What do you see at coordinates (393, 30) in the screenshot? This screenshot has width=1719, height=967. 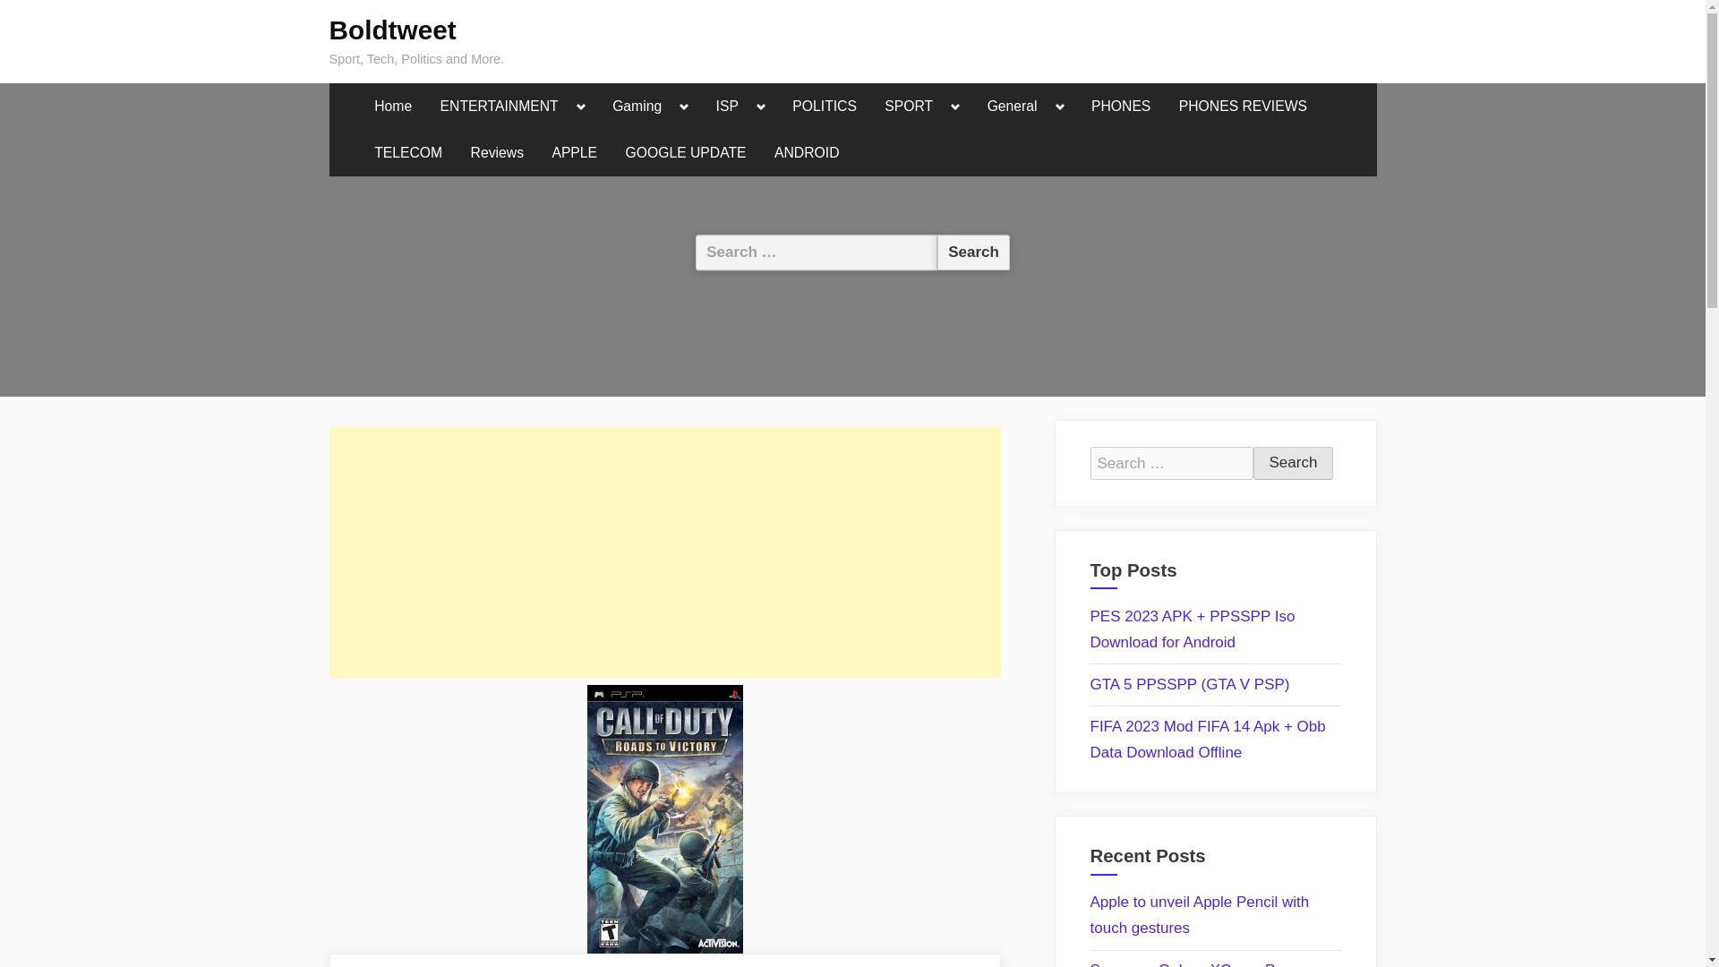 I see `Boldtweet` at bounding box center [393, 30].